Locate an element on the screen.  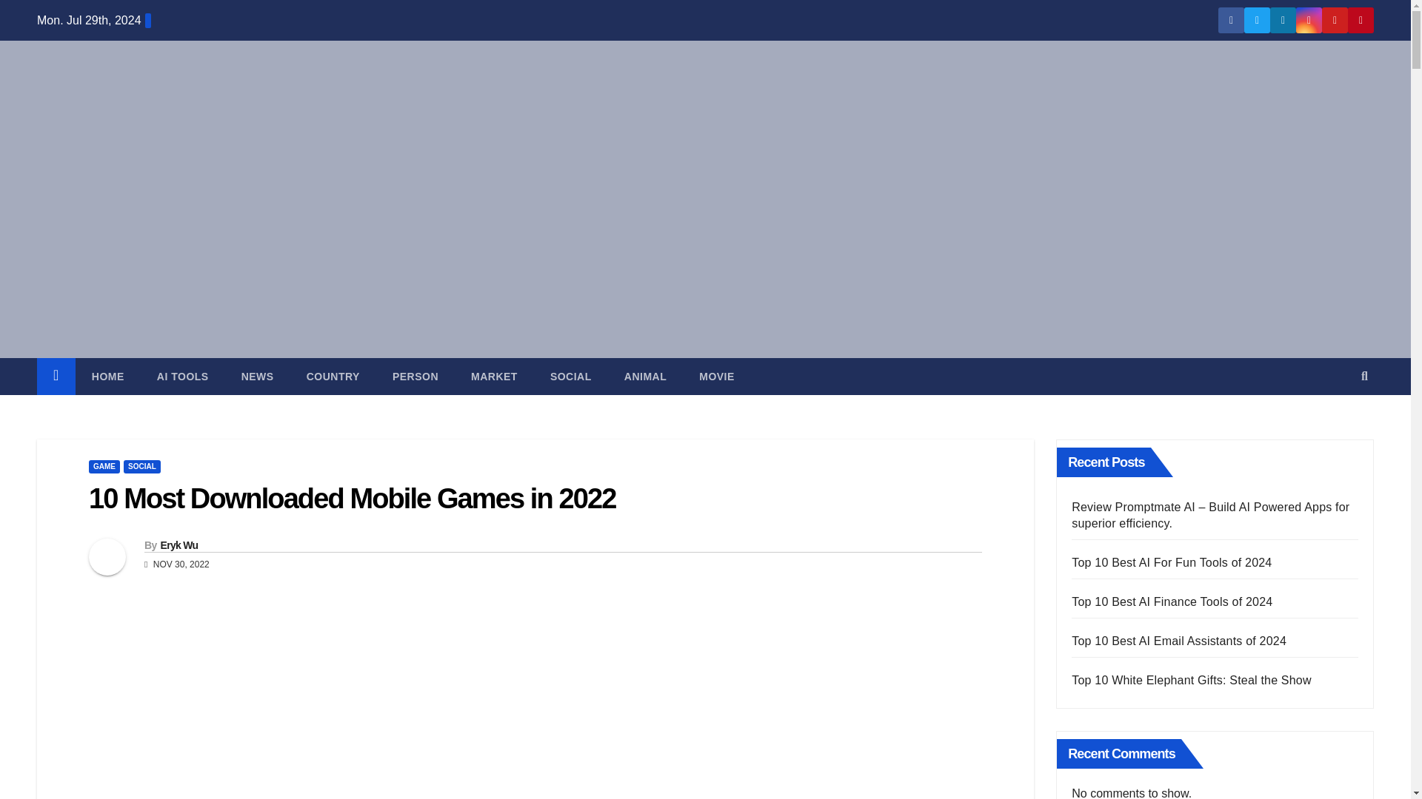
MARKET is located at coordinates (495, 376).